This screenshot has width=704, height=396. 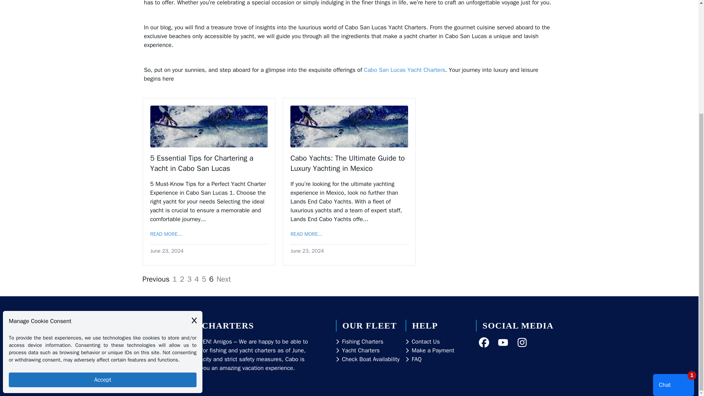 I want to click on Fishing Charters, so click(x=362, y=342).